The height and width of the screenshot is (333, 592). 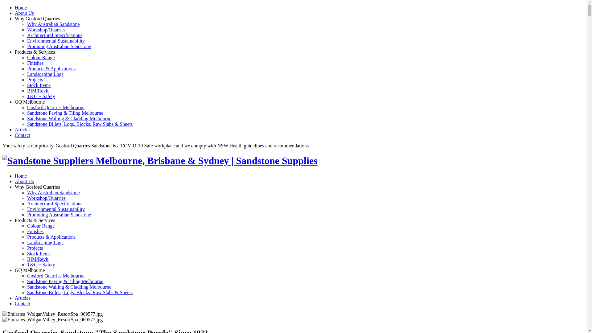 I want to click on Articles, so click(x=23, y=129).